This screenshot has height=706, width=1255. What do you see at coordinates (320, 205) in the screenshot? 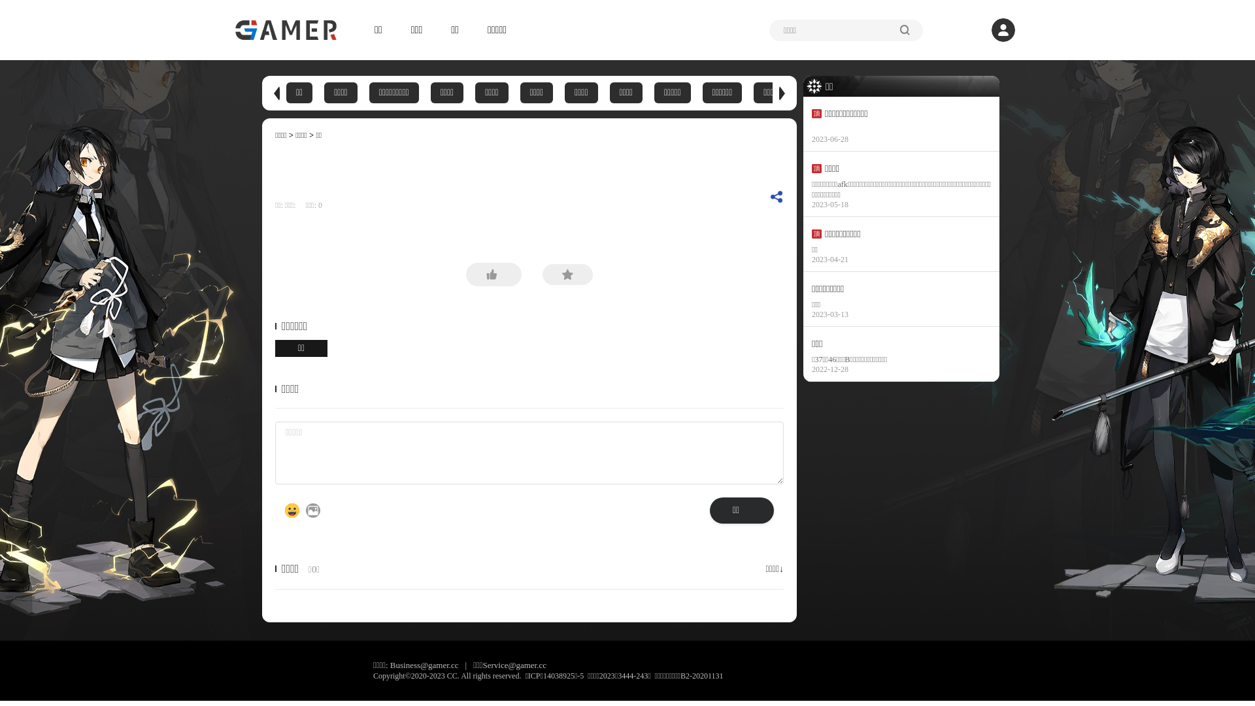
I see `0` at bounding box center [320, 205].